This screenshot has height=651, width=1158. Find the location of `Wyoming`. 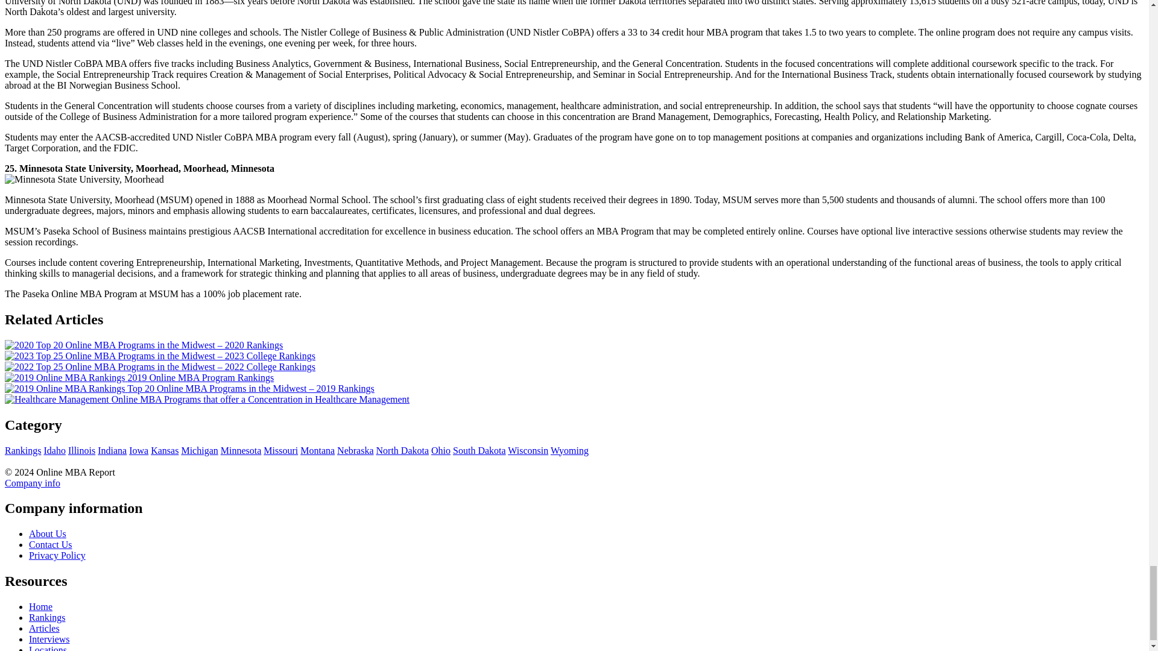

Wyoming is located at coordinates (569, 450).